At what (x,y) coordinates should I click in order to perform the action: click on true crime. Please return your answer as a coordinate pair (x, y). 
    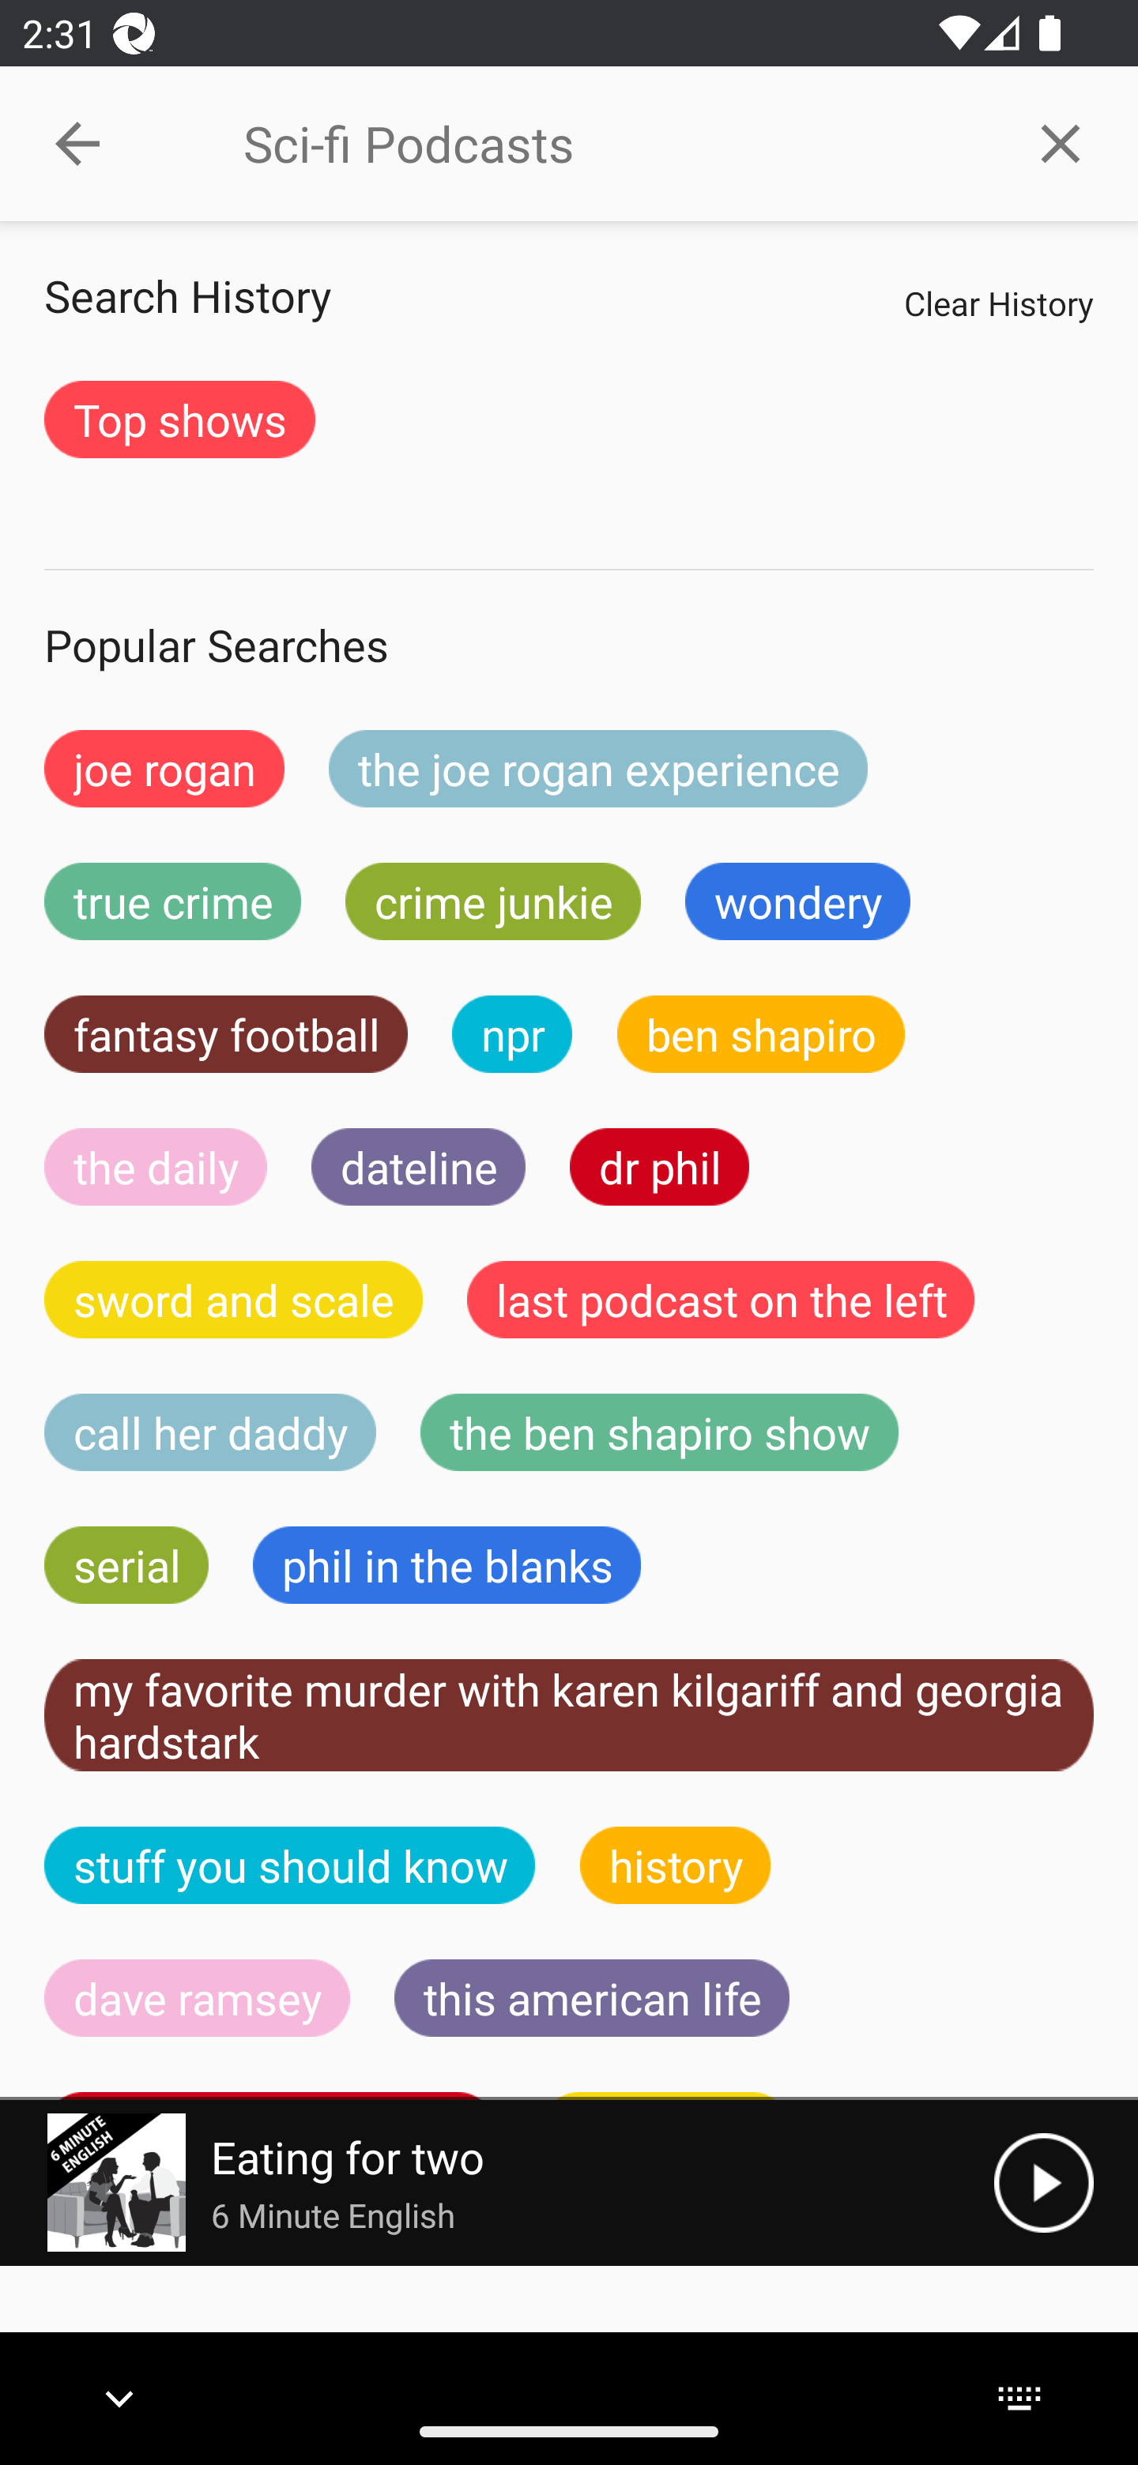
    Looking at the image, I should click on (172, 901).